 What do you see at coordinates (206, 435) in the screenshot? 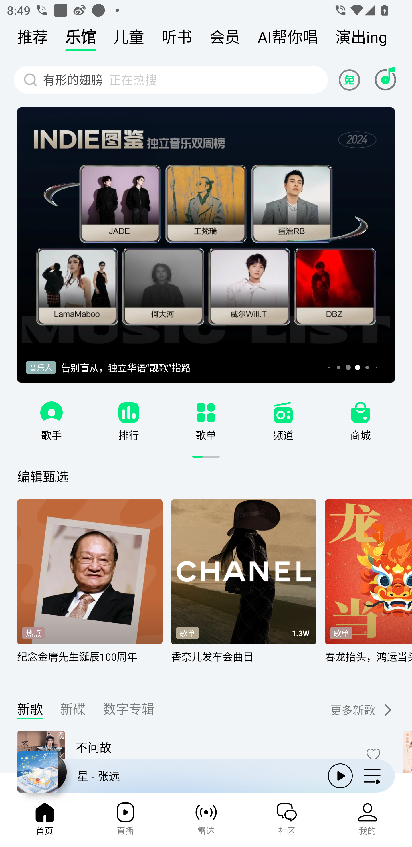
I see `歌单` at bounding box center [206, 435].